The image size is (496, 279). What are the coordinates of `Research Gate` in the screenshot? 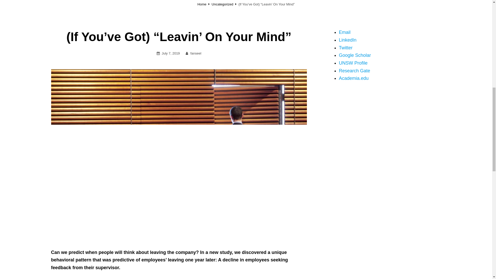 It's located at (354, 71).